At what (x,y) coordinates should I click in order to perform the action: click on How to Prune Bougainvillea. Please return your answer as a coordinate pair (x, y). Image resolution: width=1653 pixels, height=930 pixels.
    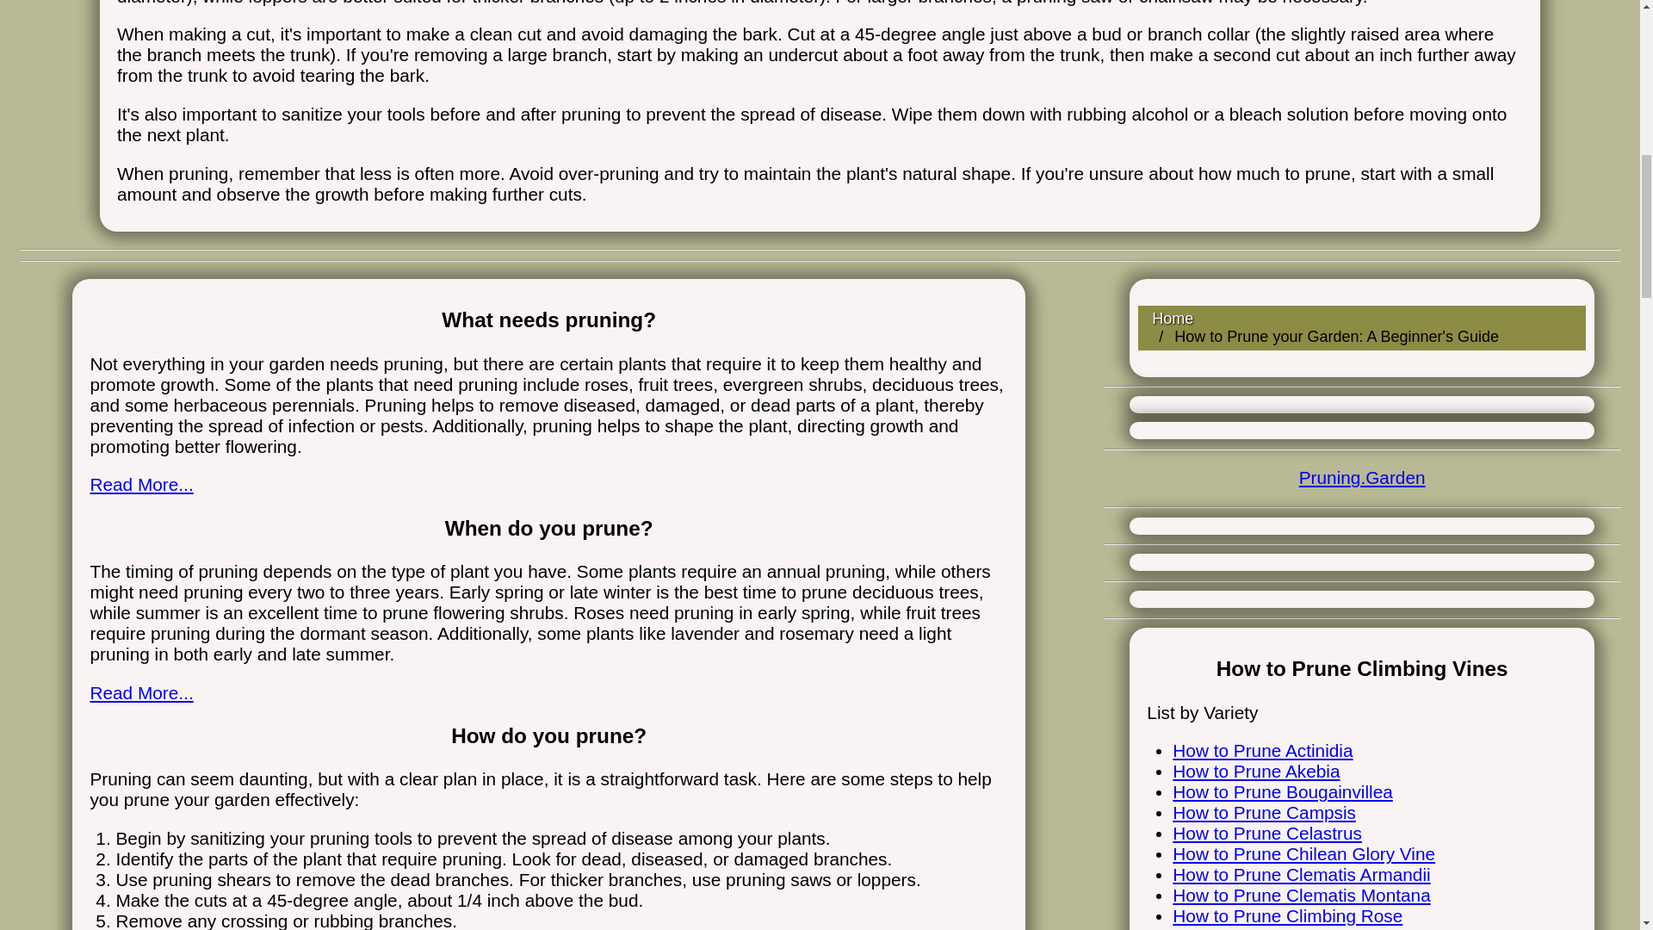
    Looking at the image, I should click on (1283, 791).